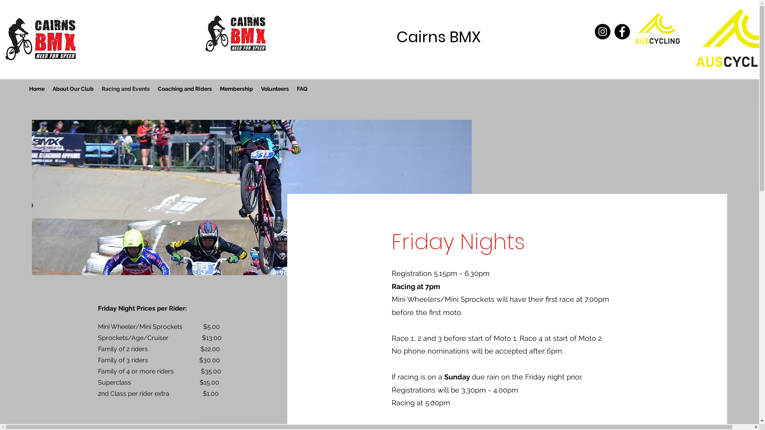 The width and height of the screenshot is (765, 430). Describe the element at coordinates (236, 33) in the screenshot. I see `Cairns BMX logo.jpeg` at that location.